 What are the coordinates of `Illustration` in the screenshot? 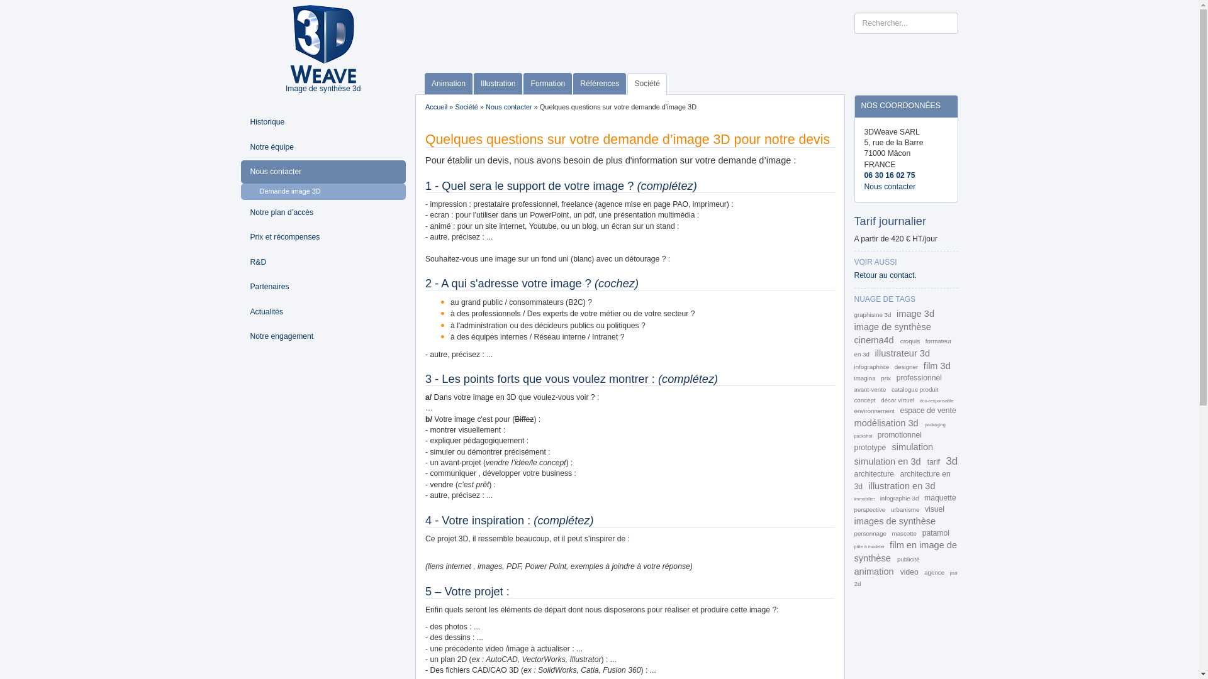 It's located at (498, 84).